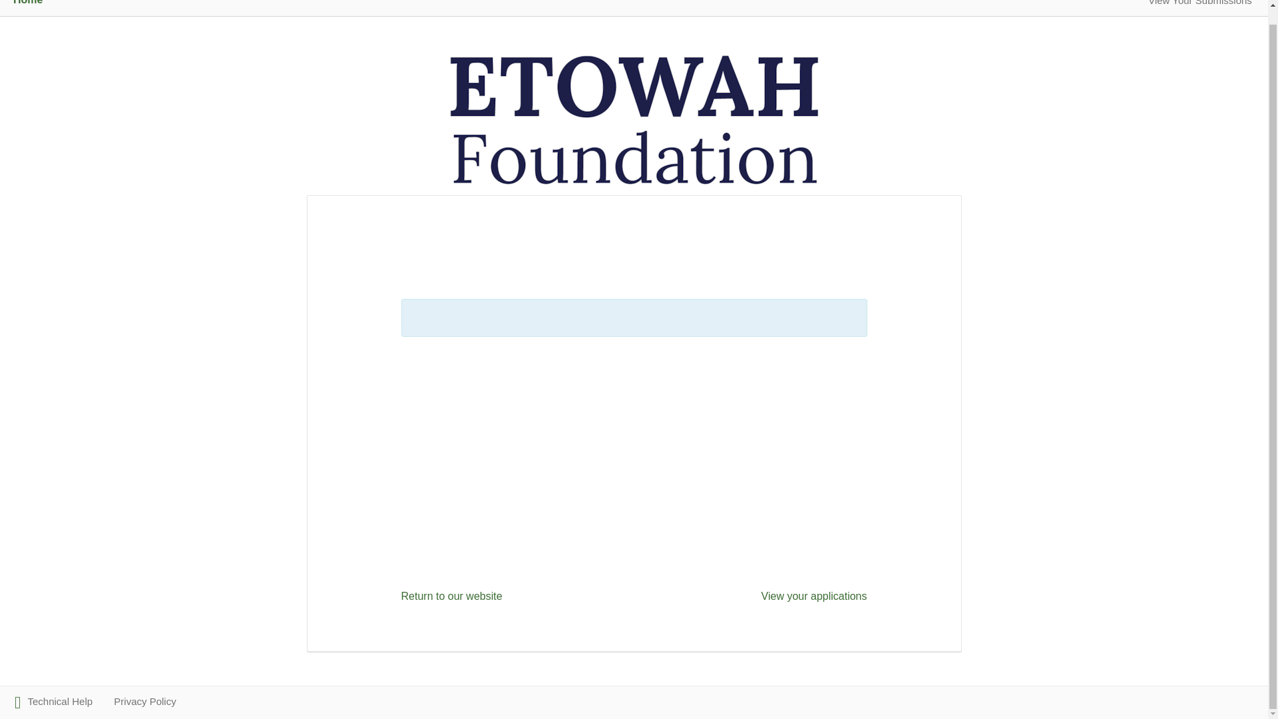 The height and width of the screenshot is (719, 1278). I want to click on Technical Help, so click(53, 701).